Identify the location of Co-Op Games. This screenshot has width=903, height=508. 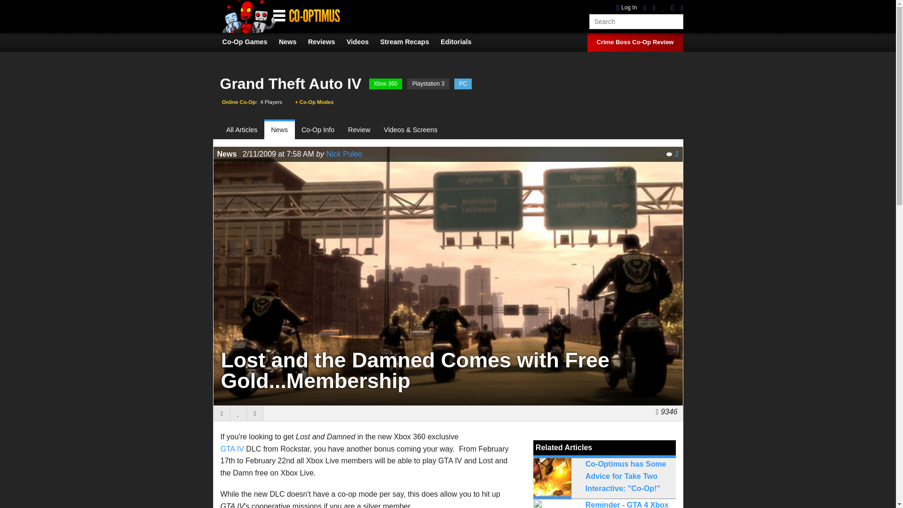
(249, 42).